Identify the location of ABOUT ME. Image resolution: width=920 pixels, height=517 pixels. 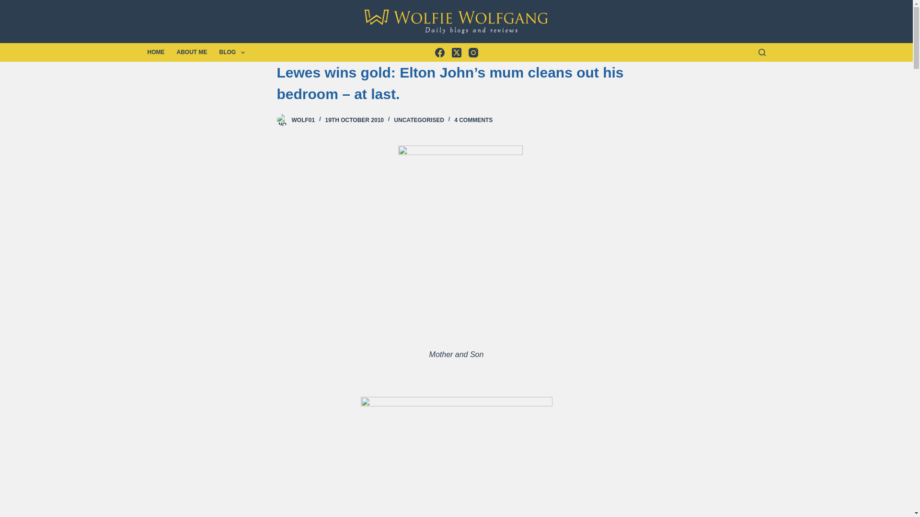
(192, 52).